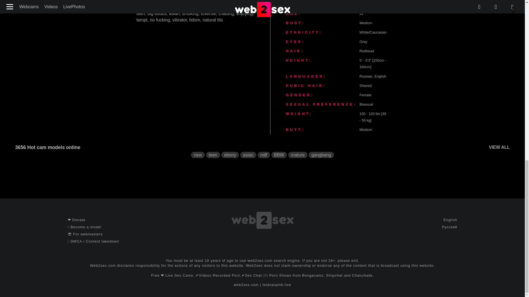 This screenshot has width=529, height=297. I want to click on chatting, so click(226, 14).